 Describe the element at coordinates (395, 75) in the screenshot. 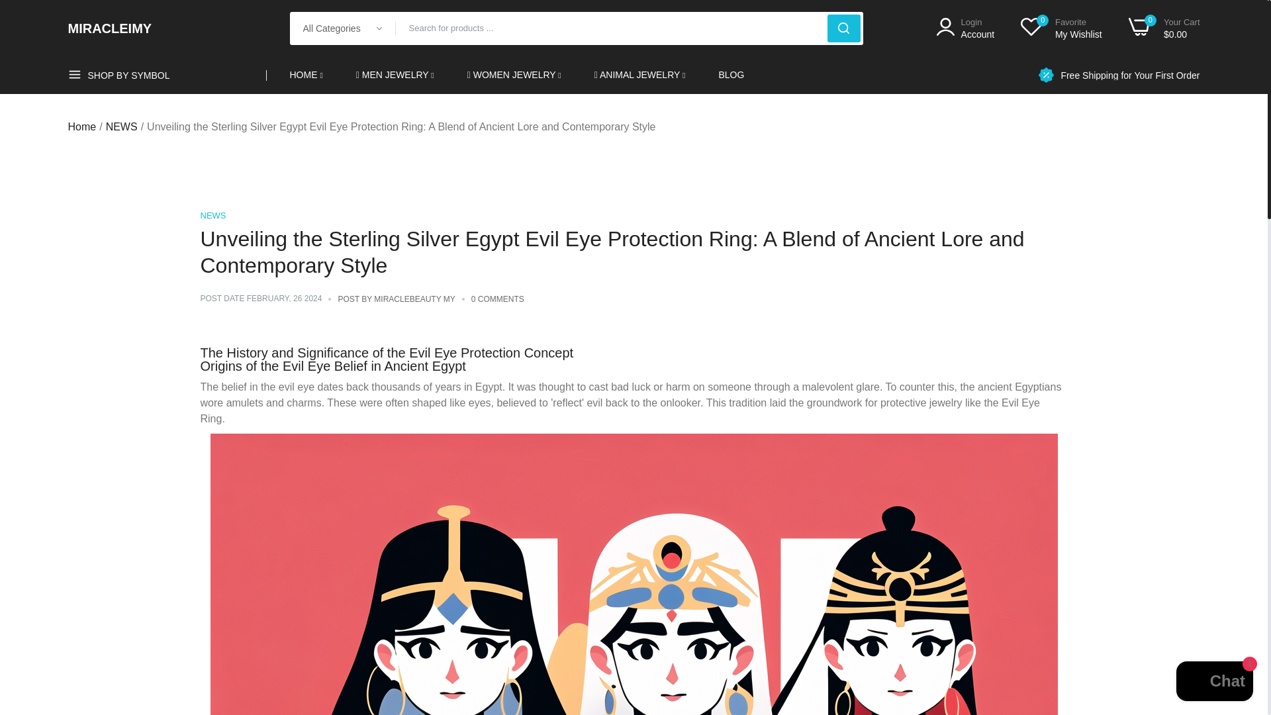

I see `MEN JEWELRY` at that location.